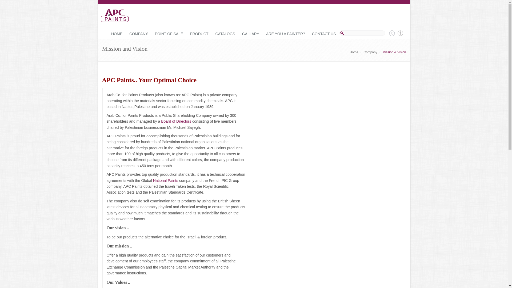 This screenshot has height=288, width=512. What do you see at coordinates (139, 34) in the screenshot?
I see `COMPANY` at bounding box center [139, 34].